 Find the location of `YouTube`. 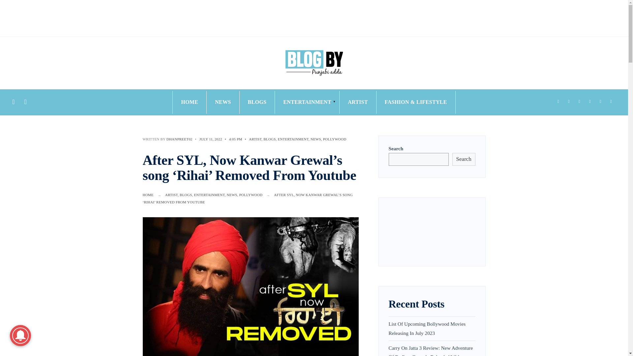

YouTube is located at coordinates (600, 102).